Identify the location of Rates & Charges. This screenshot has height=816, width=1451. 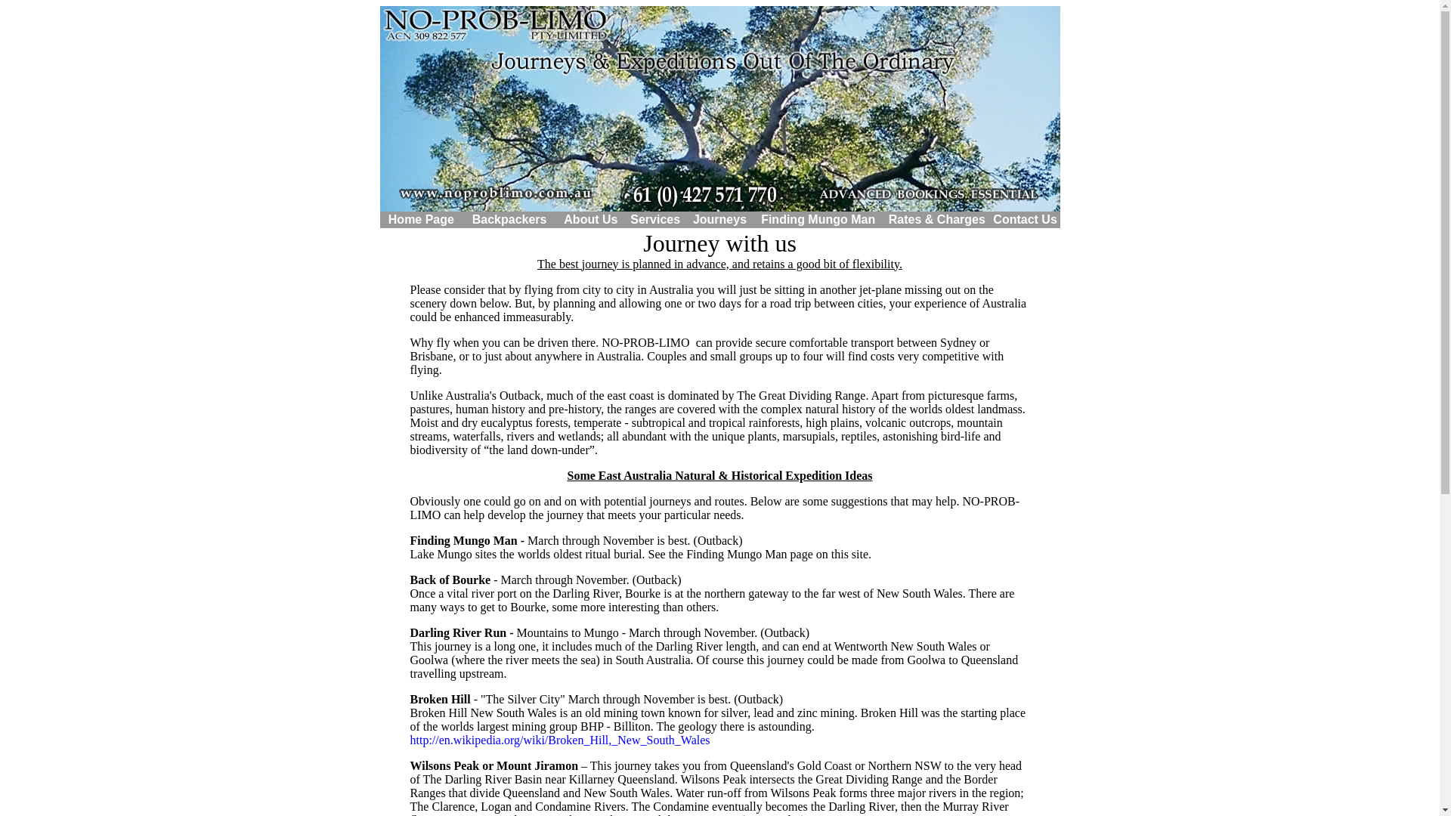
(937, 219).